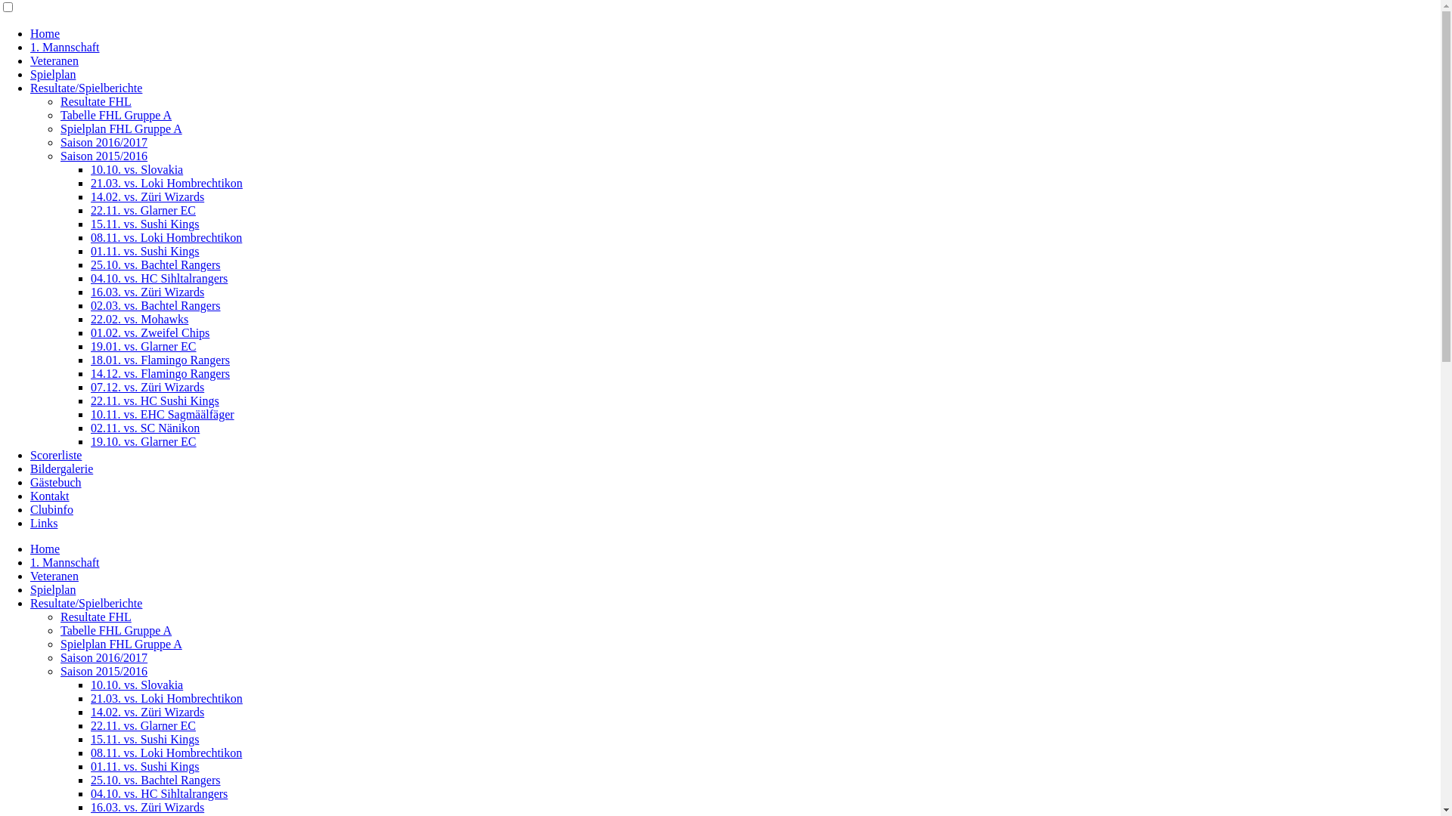 This screenshot has height=816, width=1452. What do you see at coordinates (65, 47) in the screenshot?
I see `1. Mannschaft` at bounding box center [65, 47].